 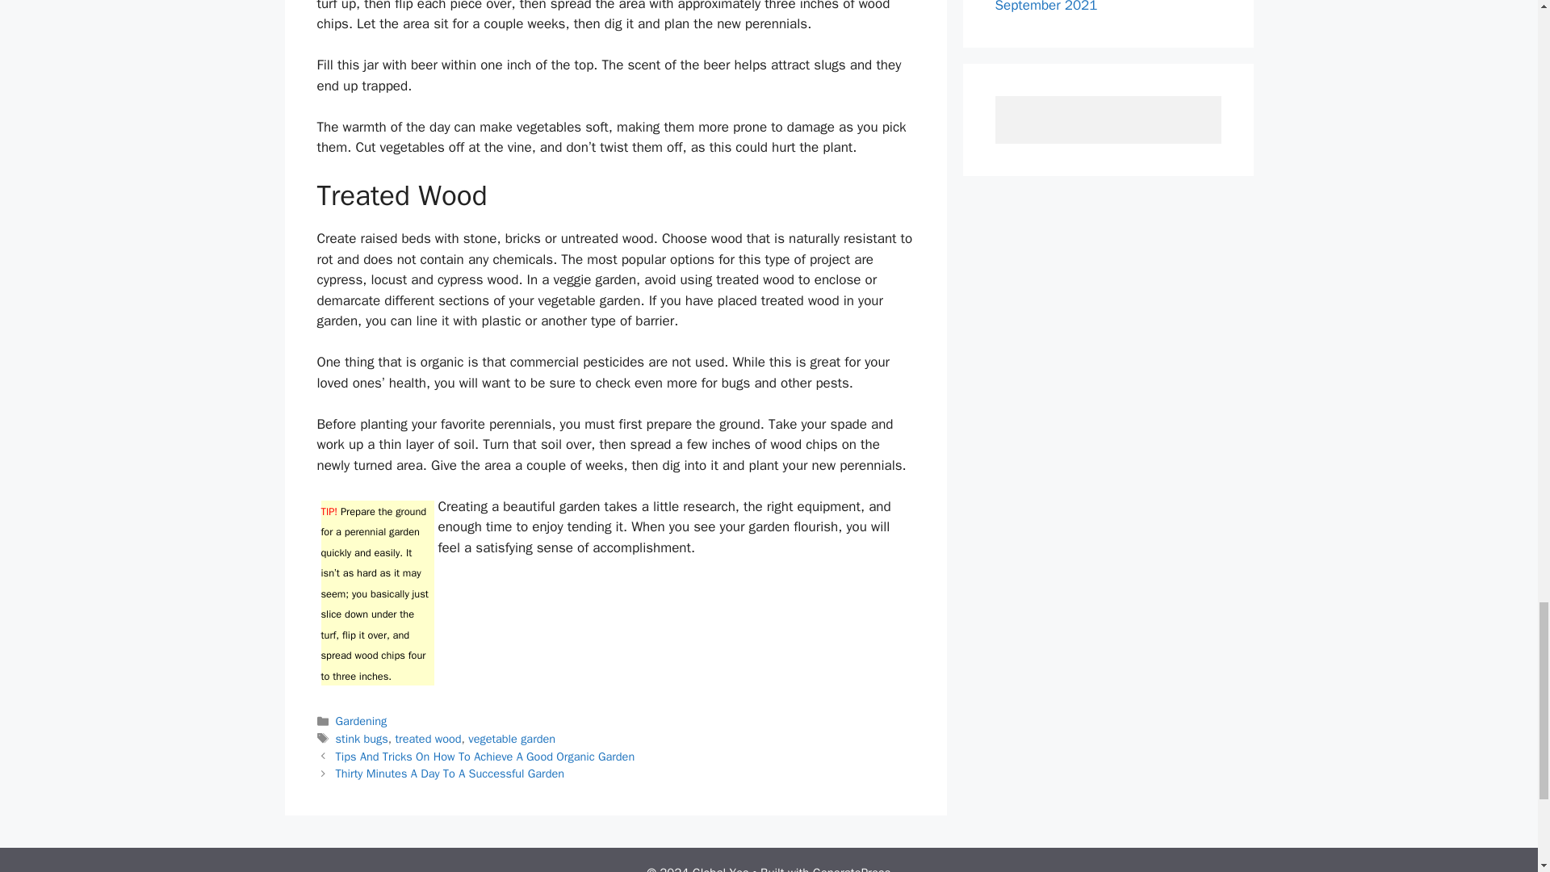 What do you see at coordinates (362, 739) in the screenshot?
I see `stink bugs` at bounding box center [362, 739].